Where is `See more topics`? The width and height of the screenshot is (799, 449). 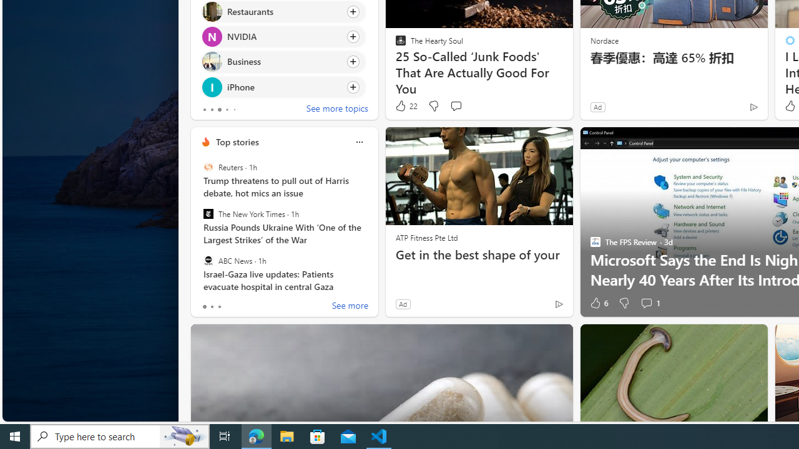
See more topics is located at coordinates (337, 110).